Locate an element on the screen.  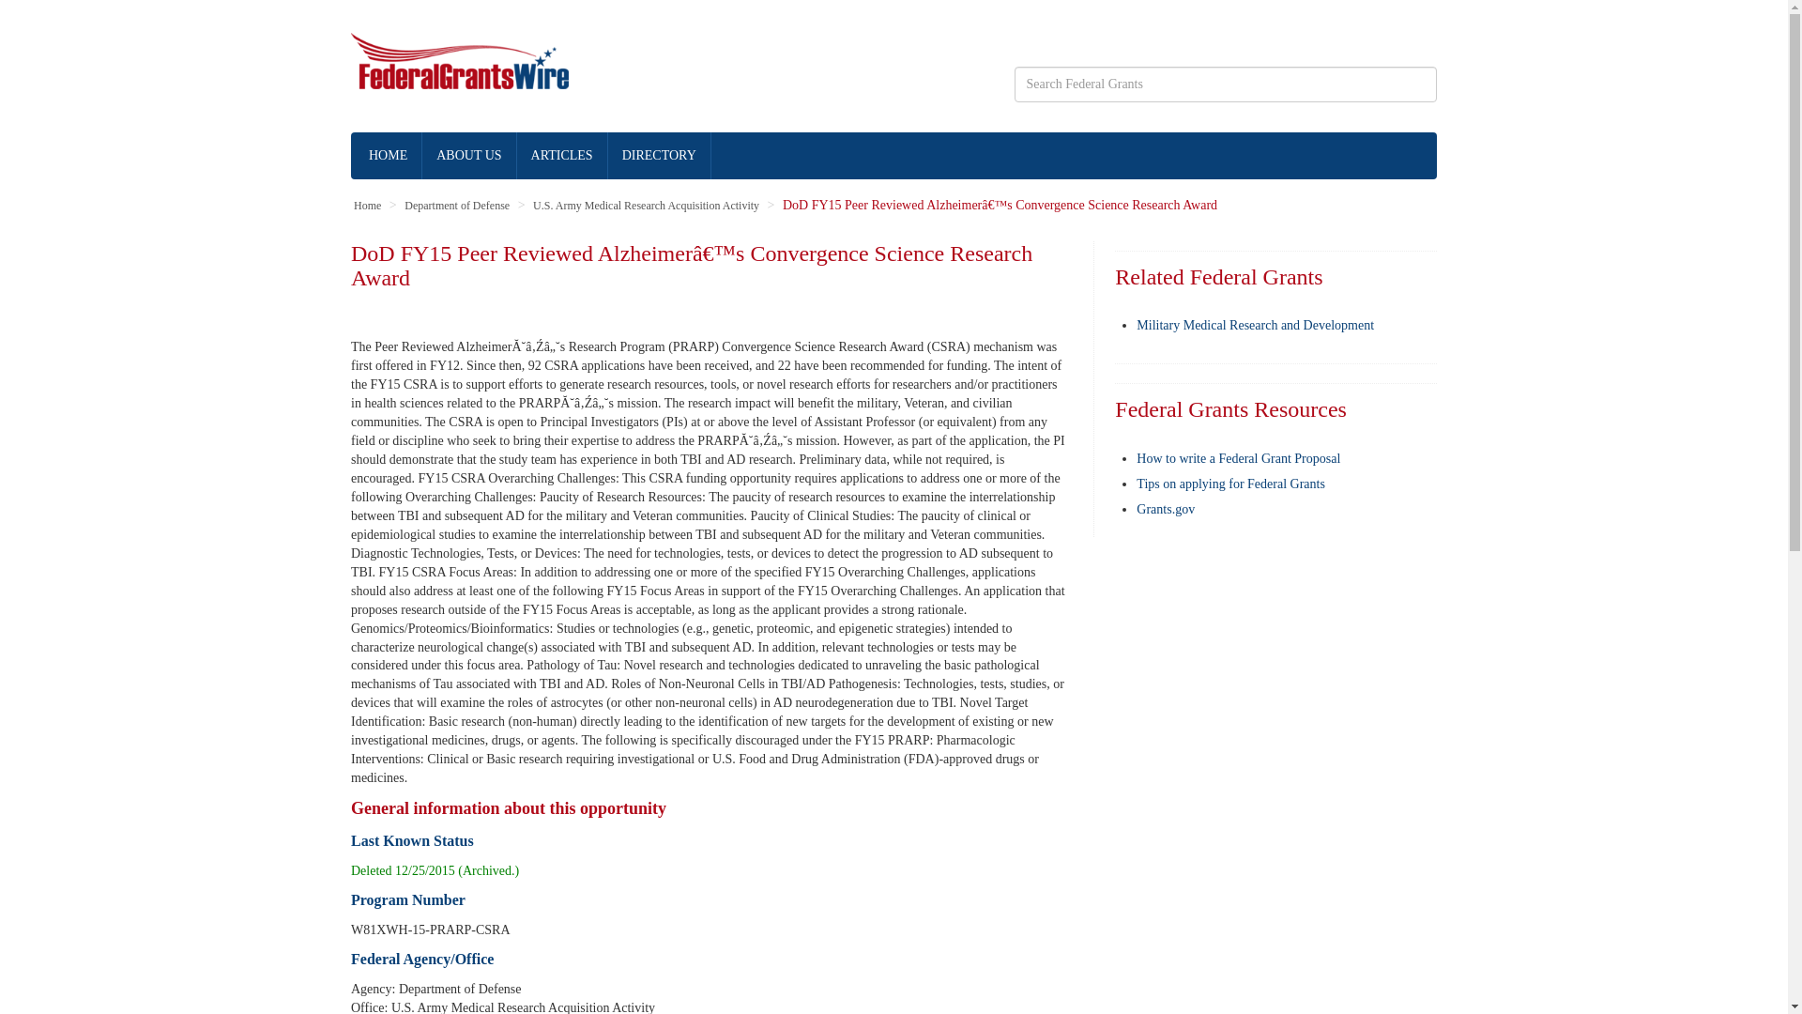
Tips on applying for Federal Grants is located at coordinates (1230, 483).